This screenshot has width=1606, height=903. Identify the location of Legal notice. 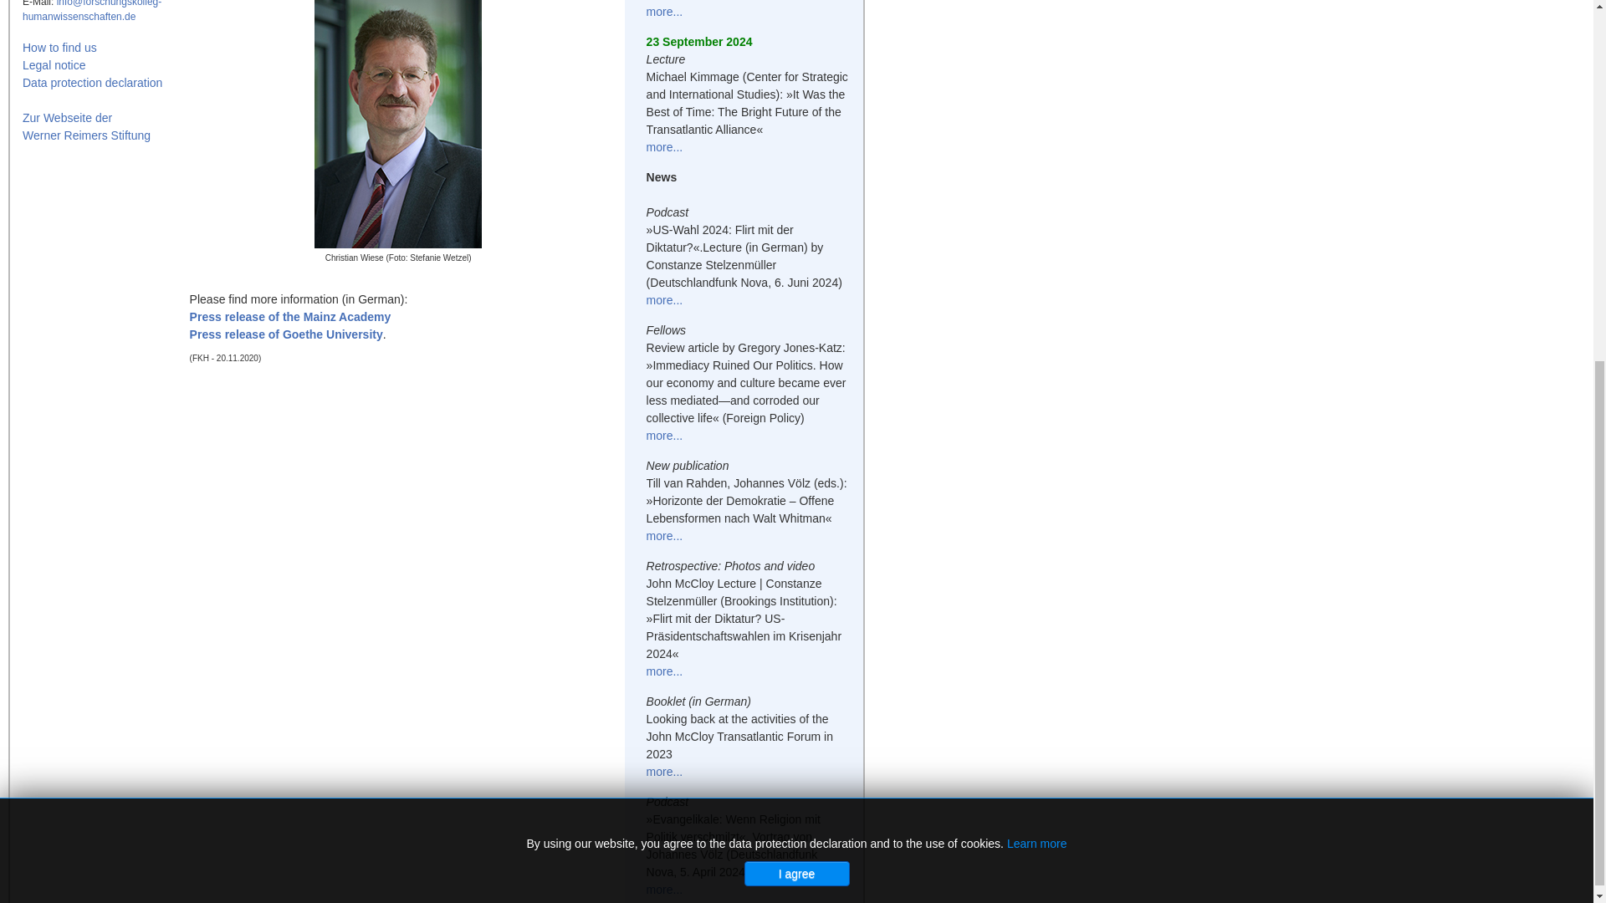
(54, 65).